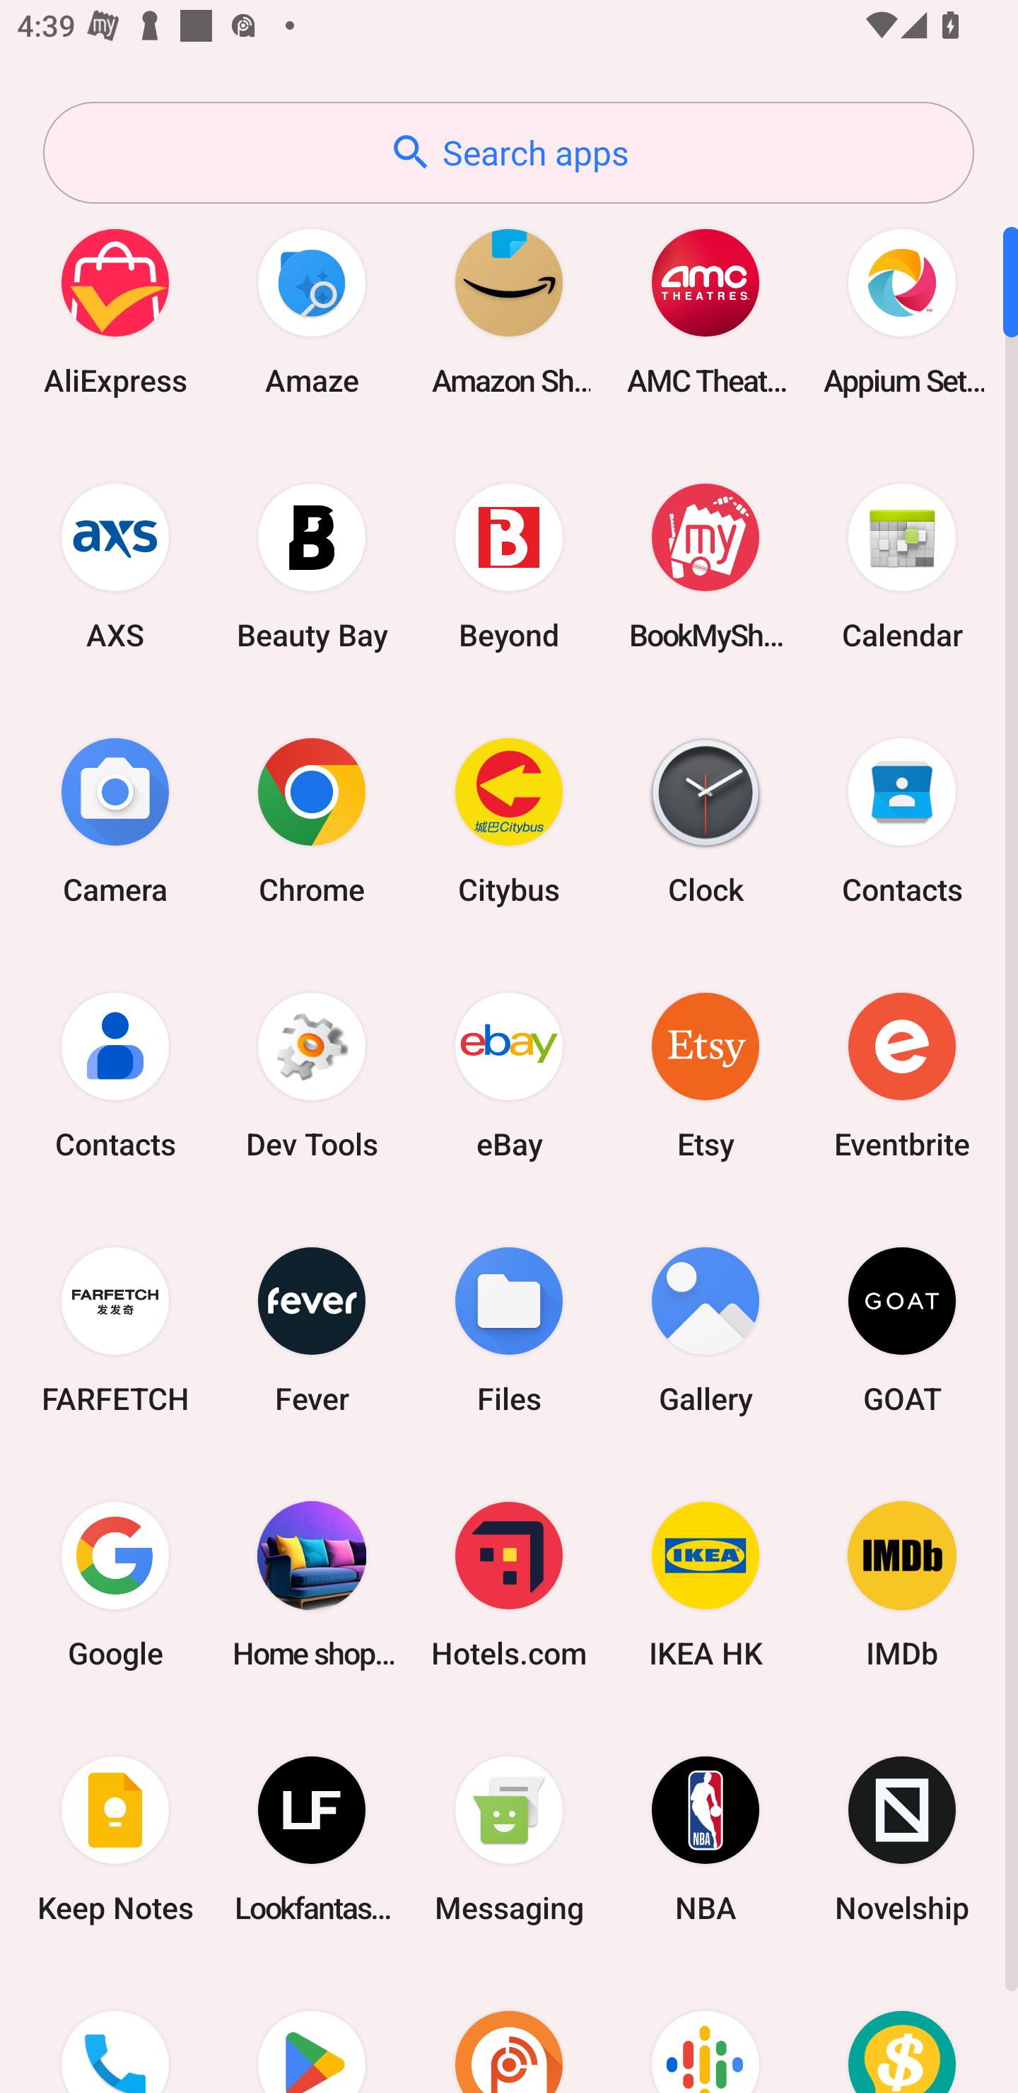 This screenshot has width=1018, height=2093. I want to click on Contacts, so click(115, 1075).